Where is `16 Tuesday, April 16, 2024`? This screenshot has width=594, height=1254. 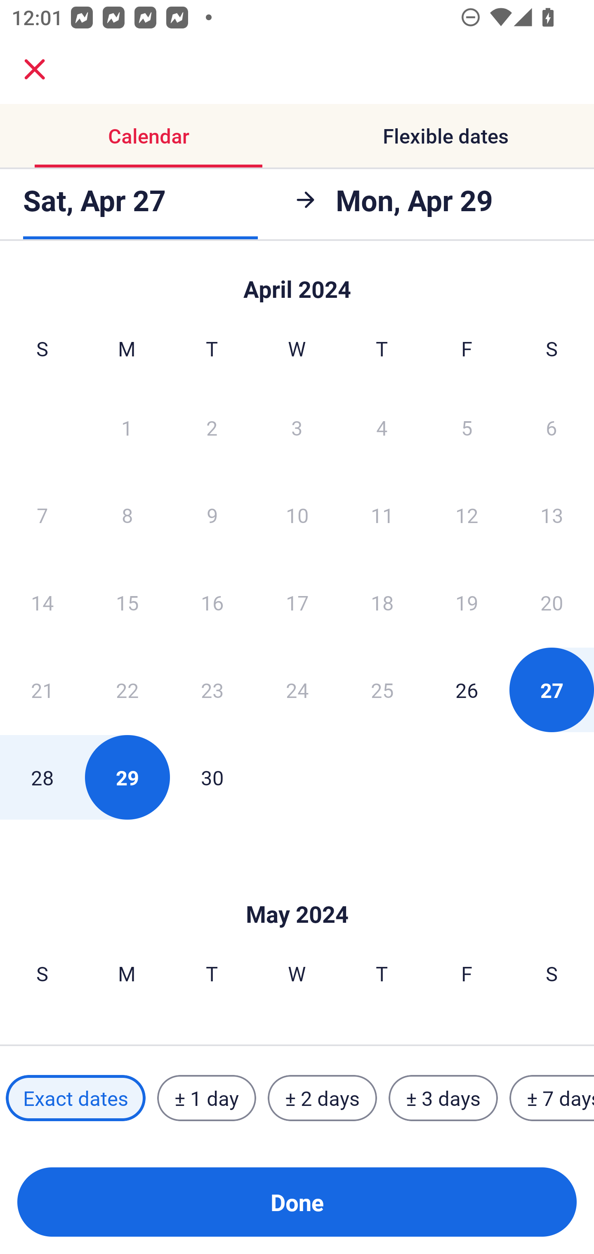 16 Tuesday, April 16, 2024 is located at coordinates (212, 602).